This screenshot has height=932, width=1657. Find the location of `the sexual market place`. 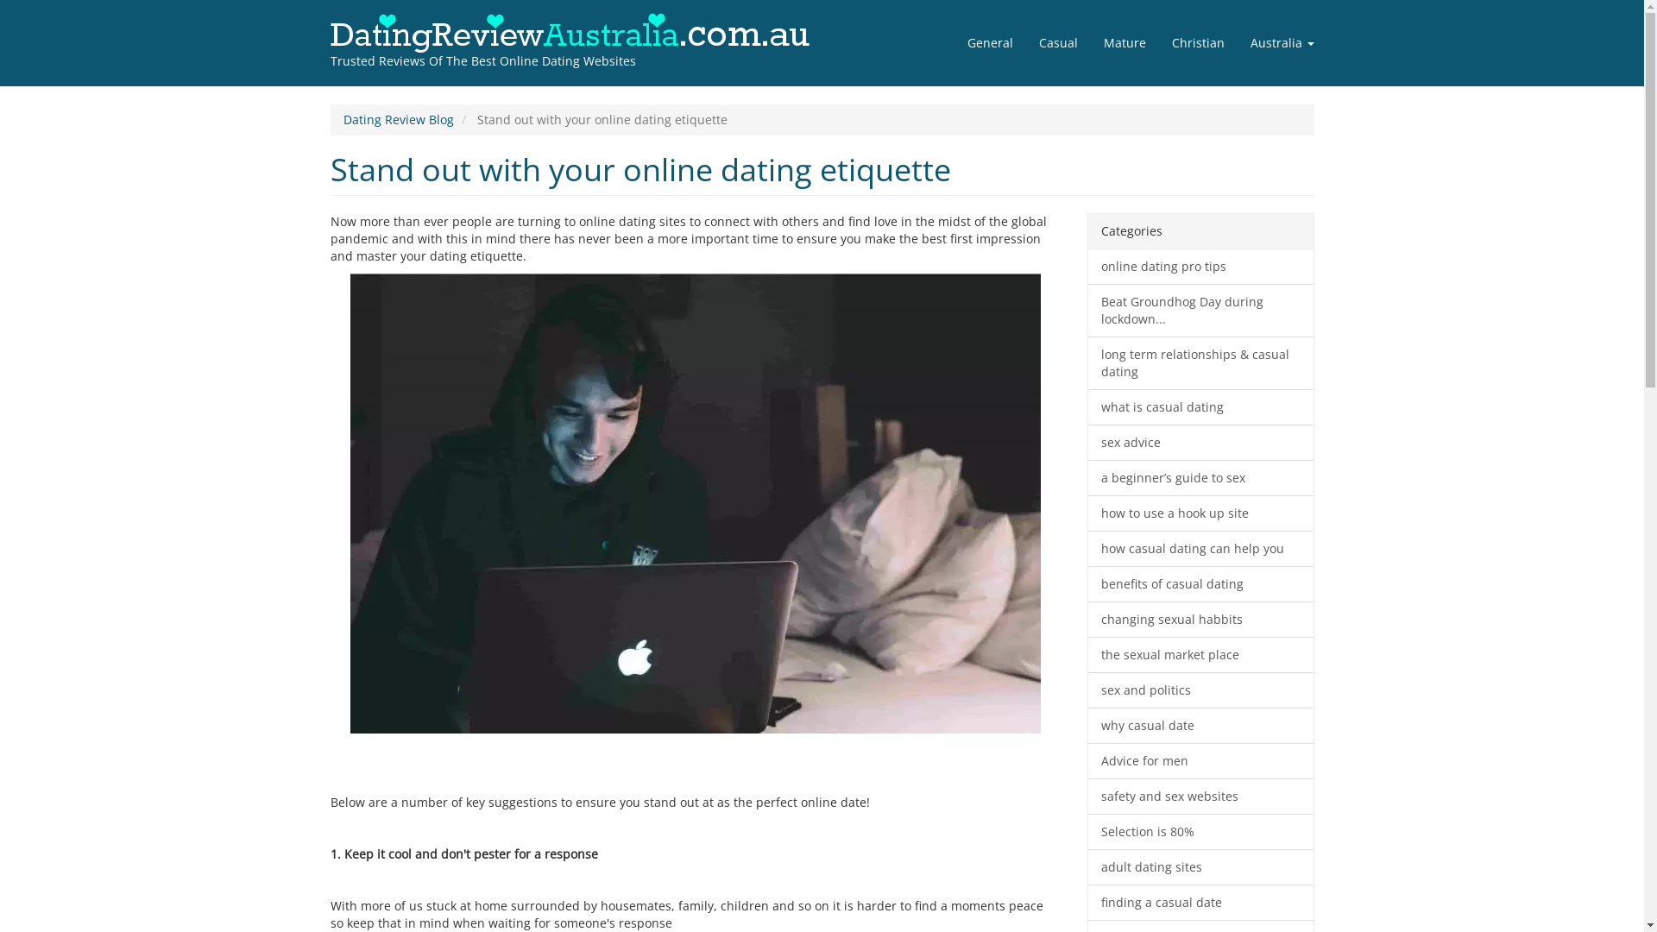

the sexual market place is located at coordinates (1201, 655).